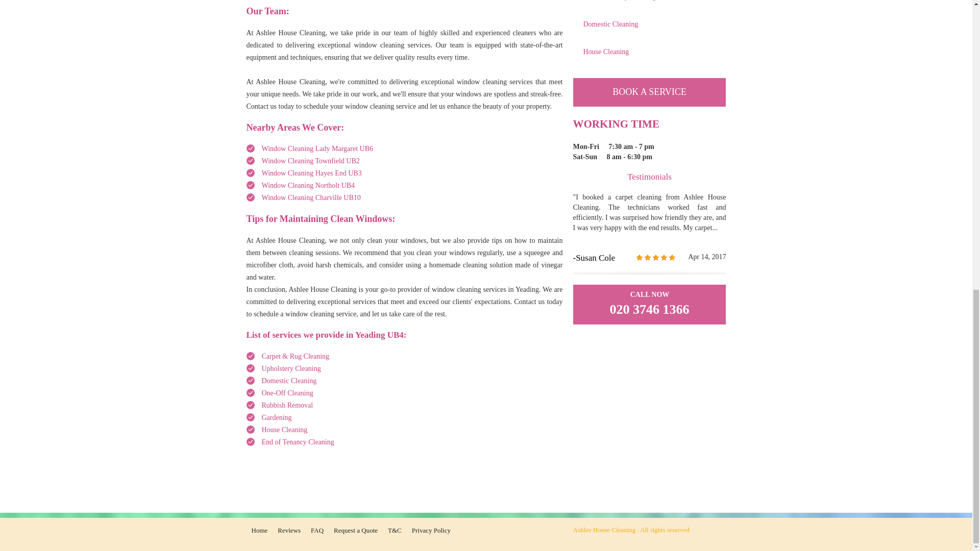 This screenshot has width=980, height=551. I want to click on Window Cleaning Northolt UB4, so click(308, 186).